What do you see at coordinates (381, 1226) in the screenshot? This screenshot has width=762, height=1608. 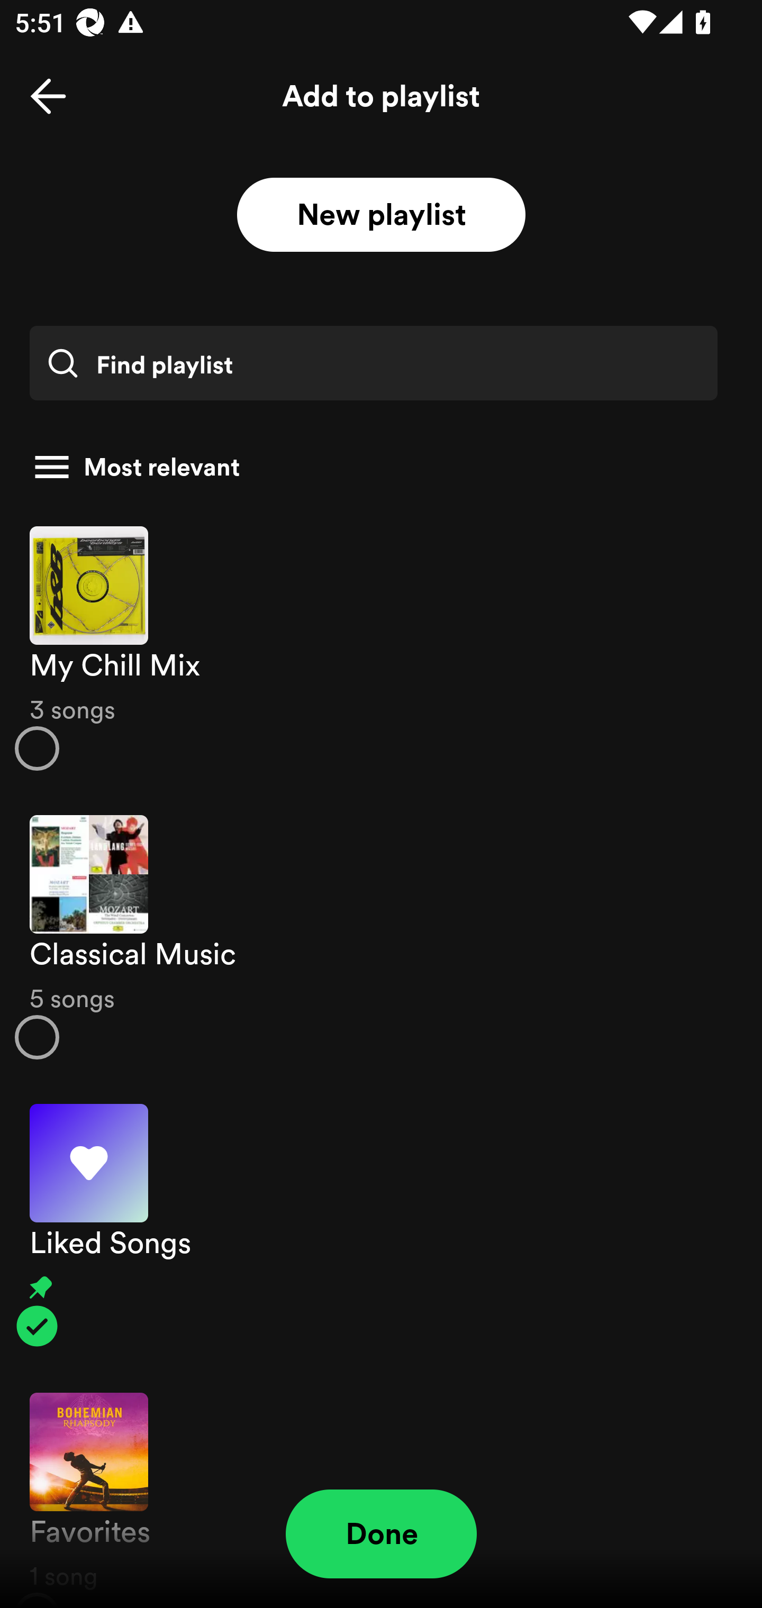 I see `Liked Songs Pinned` at bounding box center [381, 1226].